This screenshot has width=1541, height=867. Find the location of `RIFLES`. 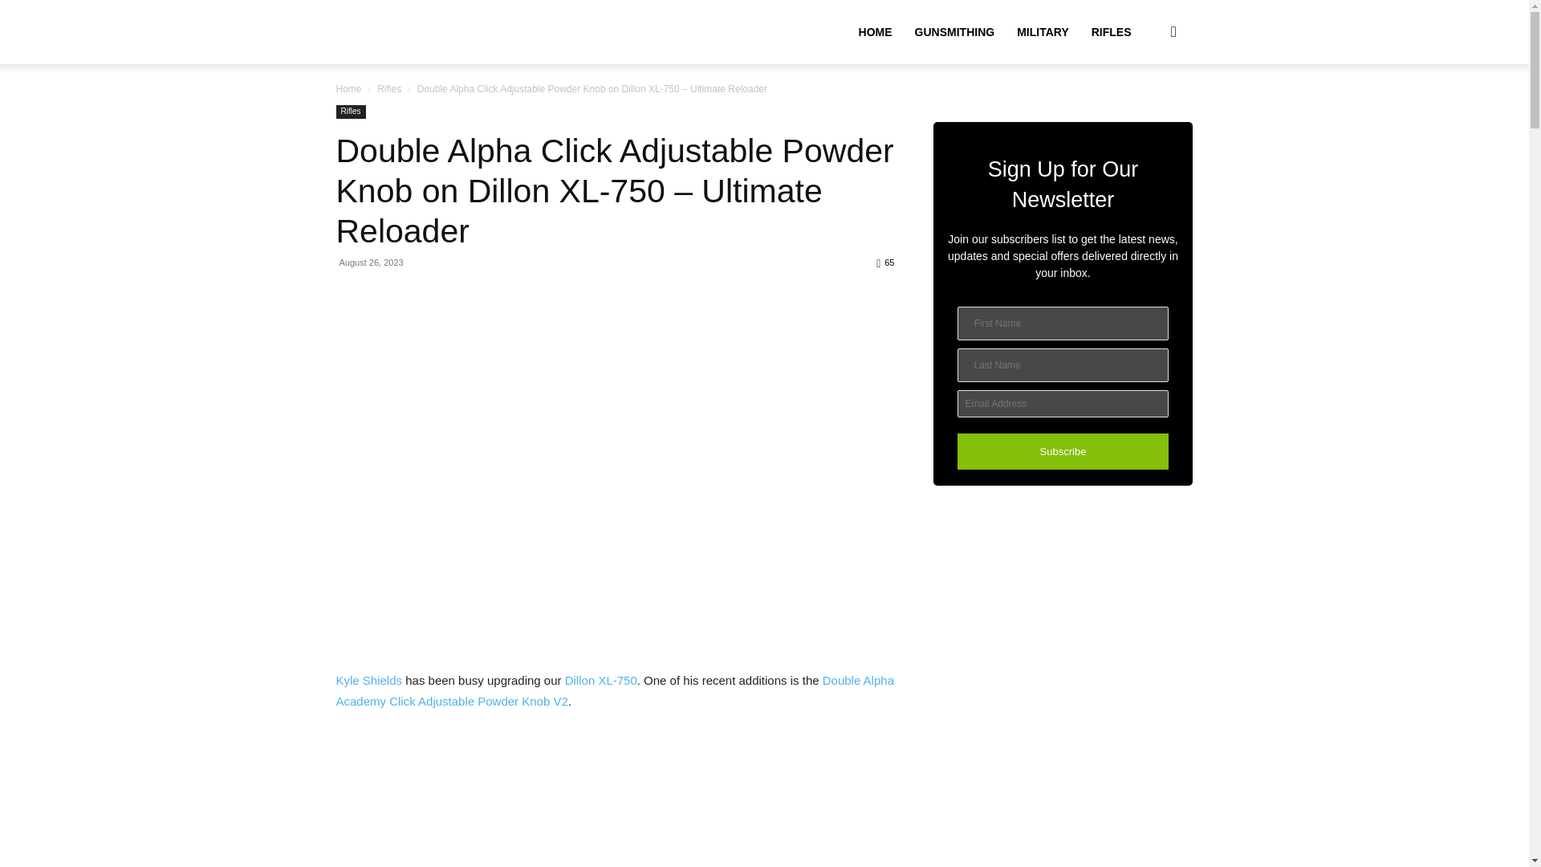

RIFLES is located at coordinates (1111, 32).